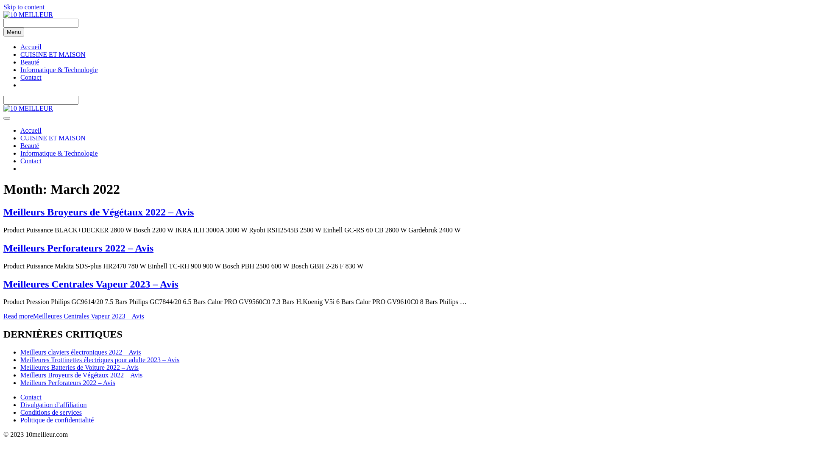 The image size is (814, 458). I want to click on Conditions de services, so click(51, 412).